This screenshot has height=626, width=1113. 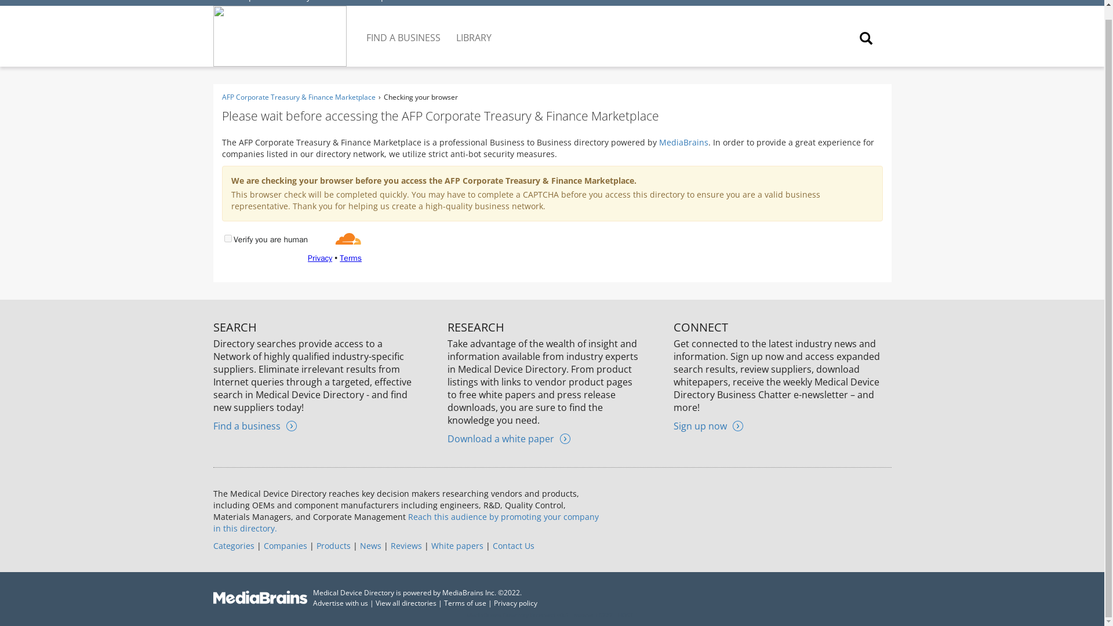 What do you see at coordinates (457, 546) in the screenshot?
I see `White papers` at bounding box center [457, 546].